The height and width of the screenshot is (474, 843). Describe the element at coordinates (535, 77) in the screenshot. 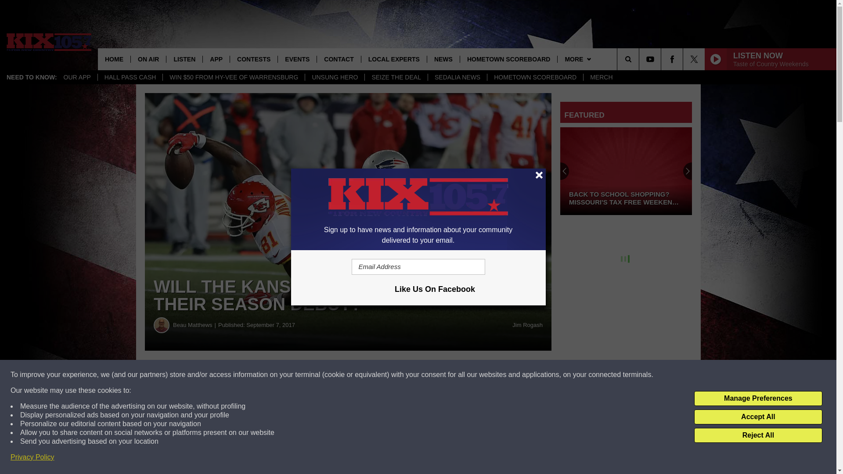

I see `HOMETOWN SCOREBOARD` at that location.